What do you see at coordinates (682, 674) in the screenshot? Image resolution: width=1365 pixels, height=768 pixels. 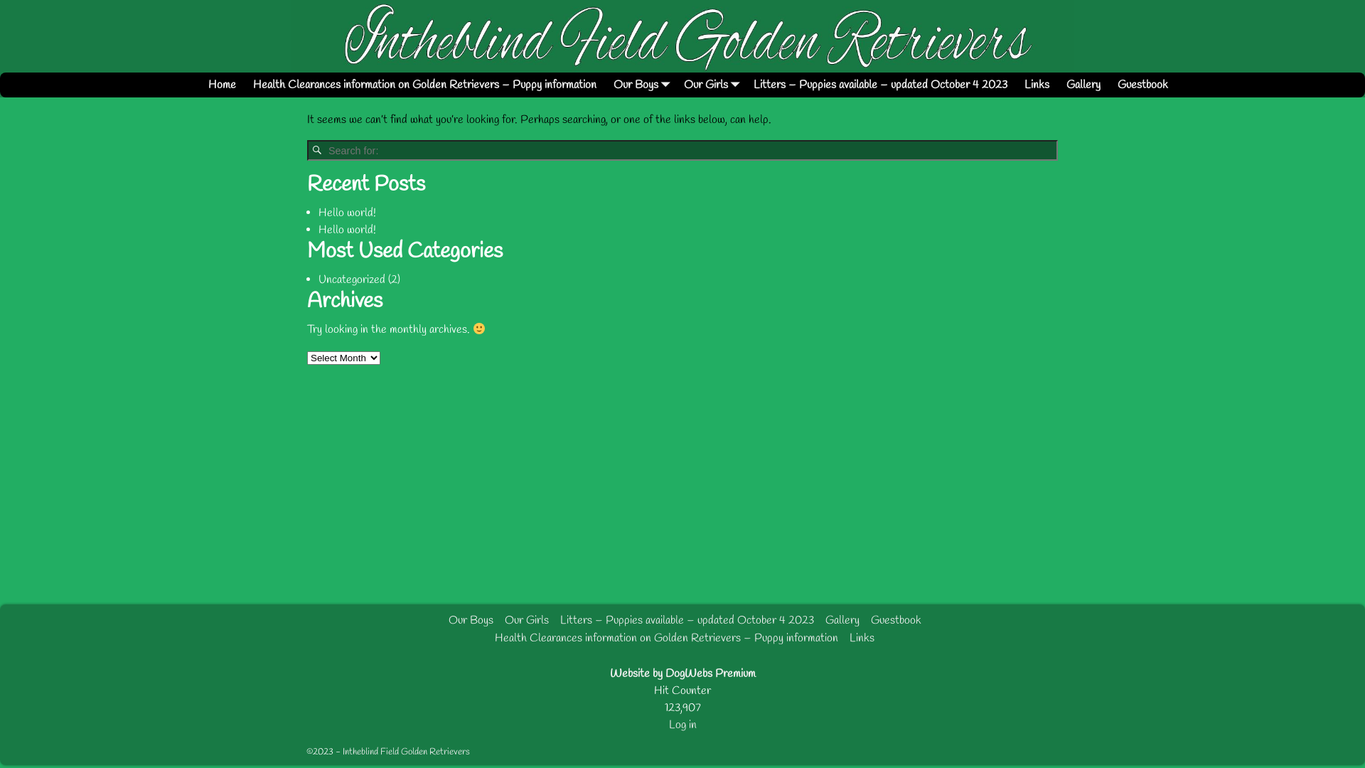 I see `Website by DogWebs Premium` at bounding box center [682, 674].